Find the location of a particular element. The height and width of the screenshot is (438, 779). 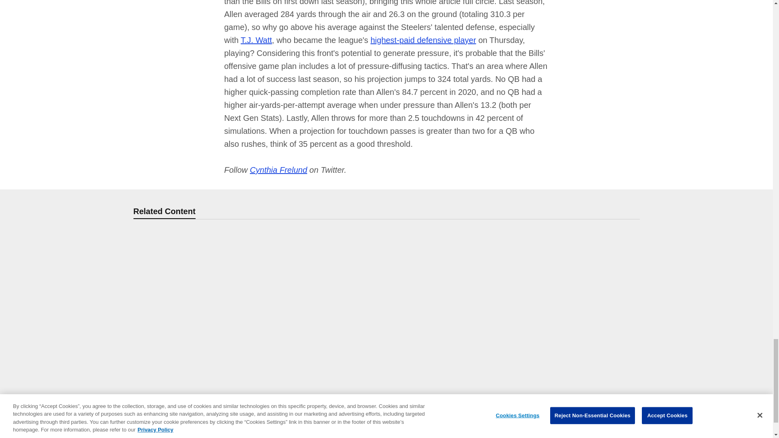

T.J. Watt is located at coordinates (256, 40).